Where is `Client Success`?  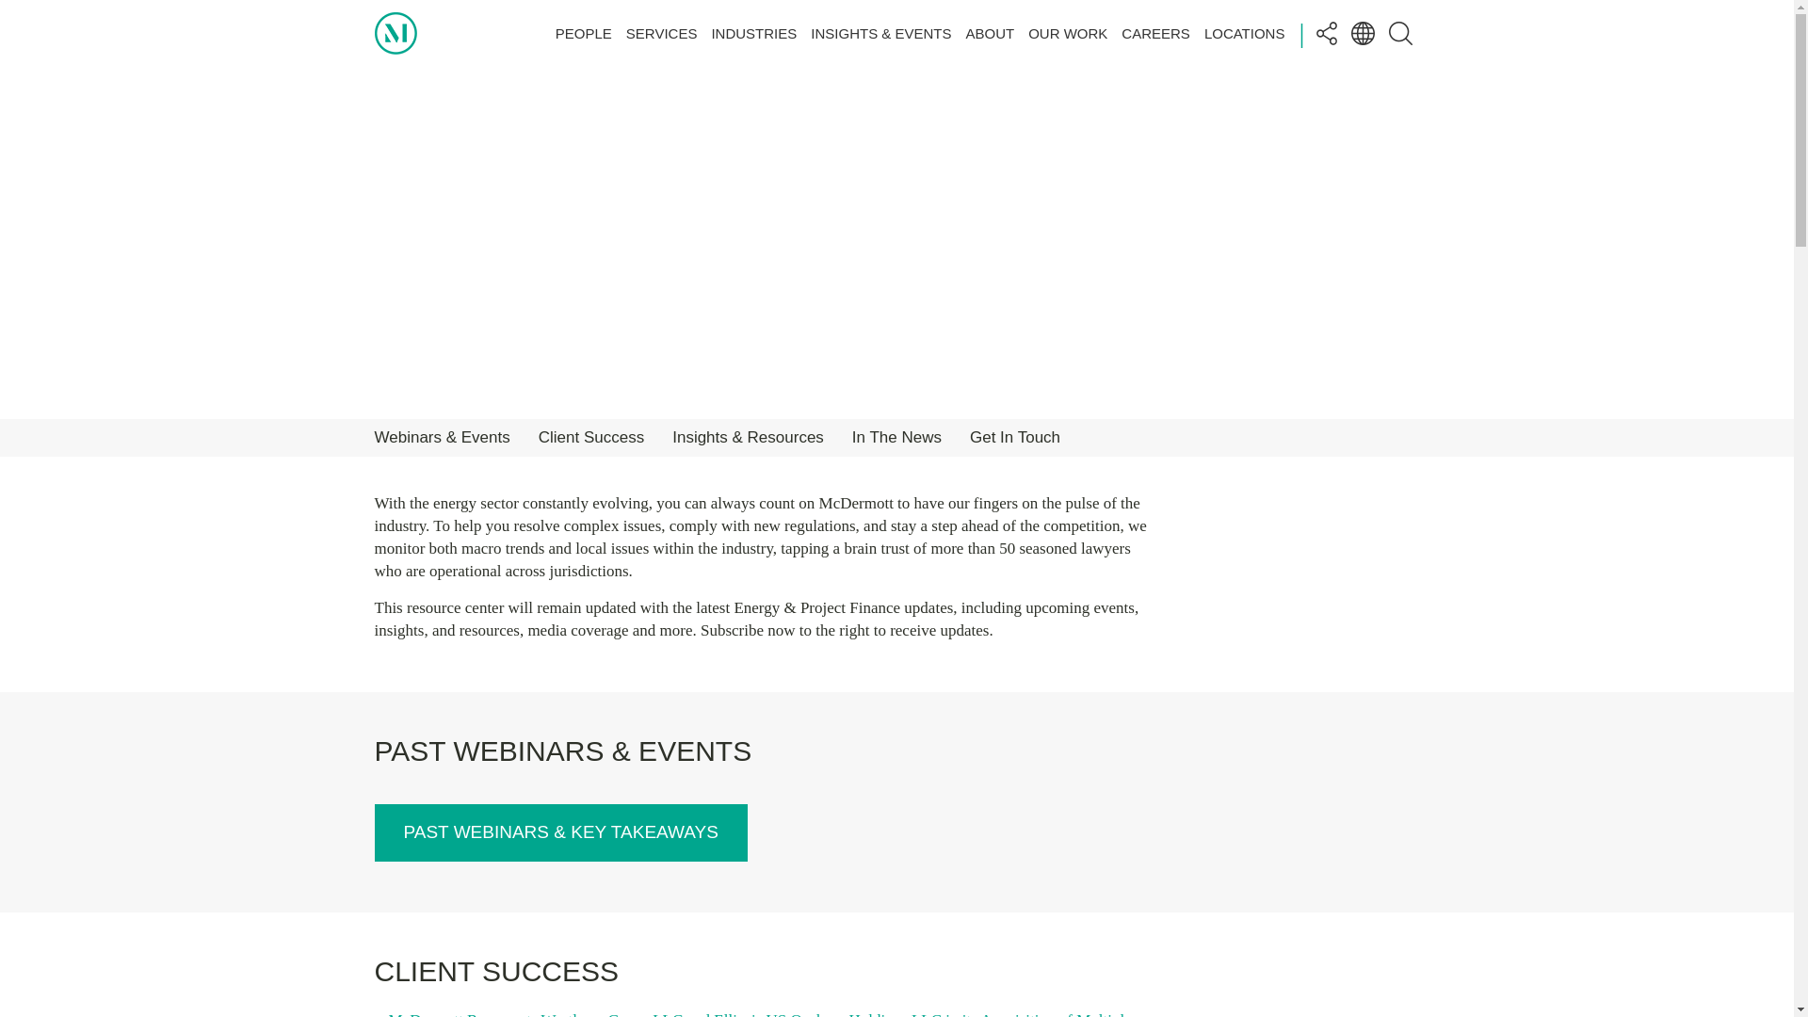 Client Success is located at coordinates (591, 437).